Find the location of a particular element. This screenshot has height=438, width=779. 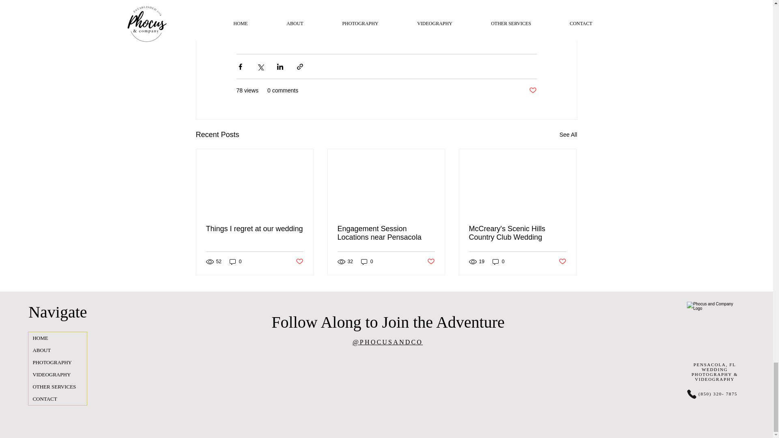

Engagement Session Locations near Pensacola is located at coordinates (386, 233).